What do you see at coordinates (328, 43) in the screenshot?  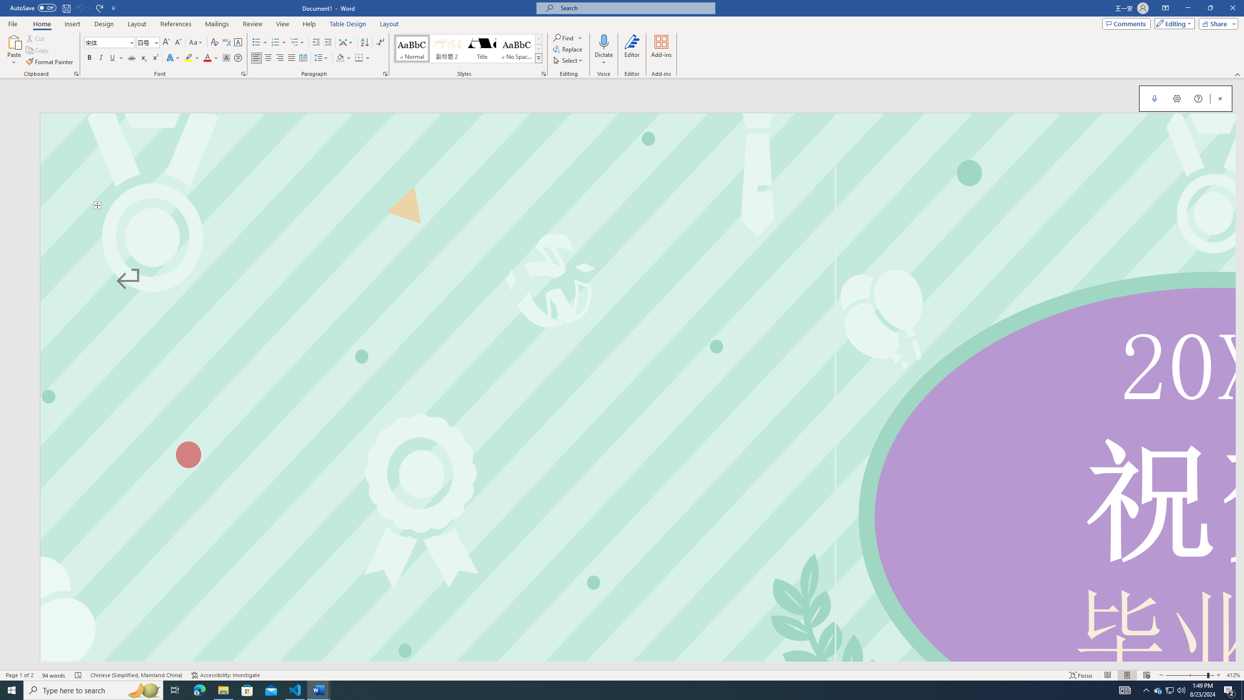 I see `Increase Indent` at bounding box center [328, 43].